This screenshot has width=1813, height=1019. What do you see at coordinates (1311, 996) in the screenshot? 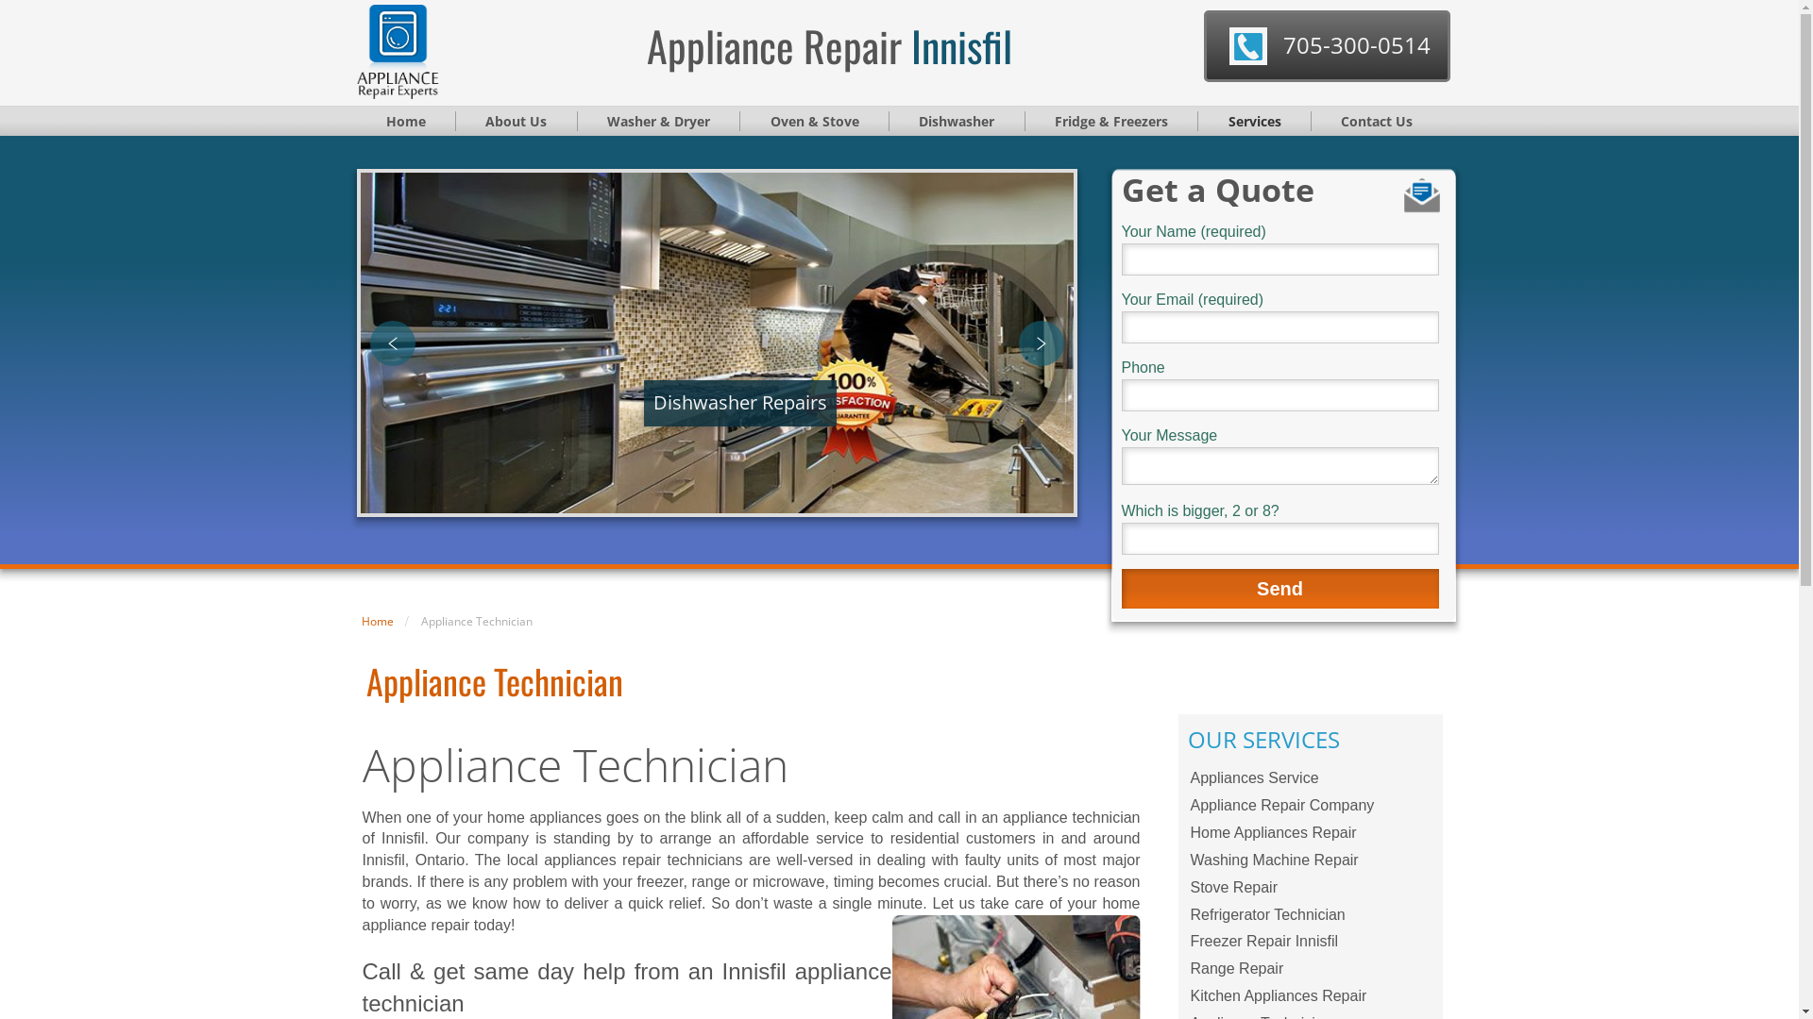
I see `Kitchen Appliances Repair` at bounding box center [1311, 996].